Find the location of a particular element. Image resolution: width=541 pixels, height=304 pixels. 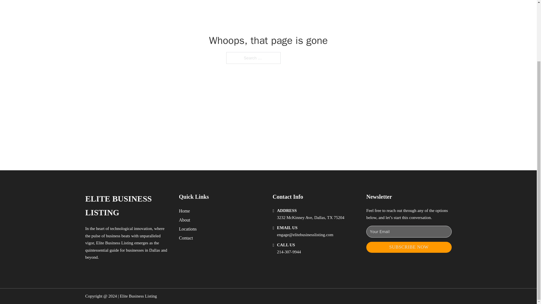

ELITE BUSINESS LISTING is located at coordinates (127, 205).